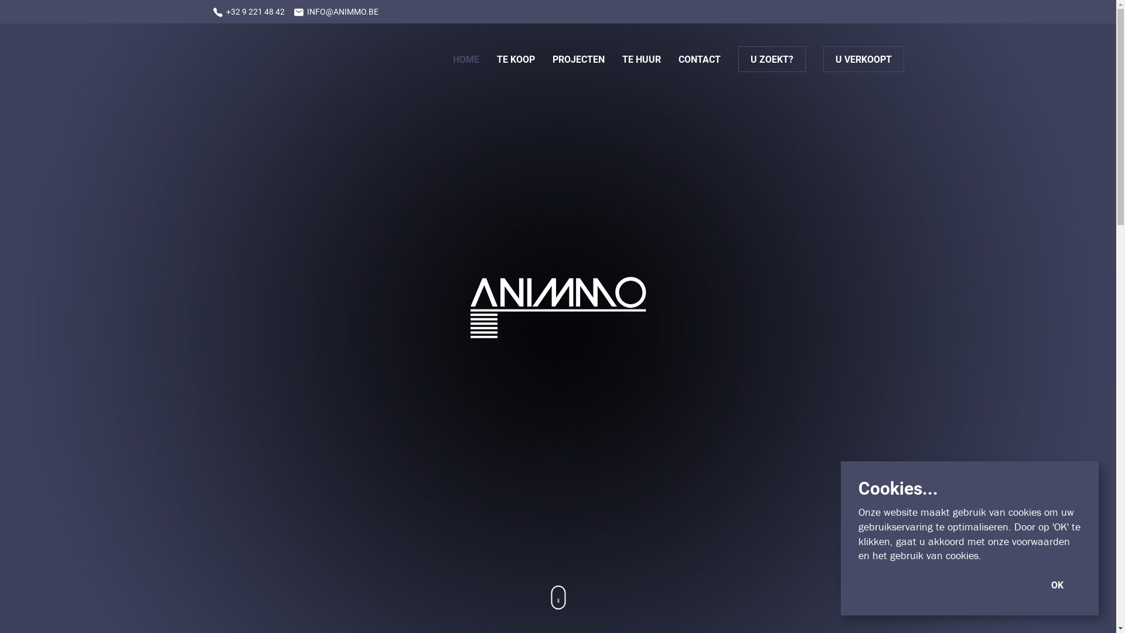  What do you see at coordinates (248, 12) in the screenshot?
I see `+32 9 221 48 42` at bounding box center [248, 12].